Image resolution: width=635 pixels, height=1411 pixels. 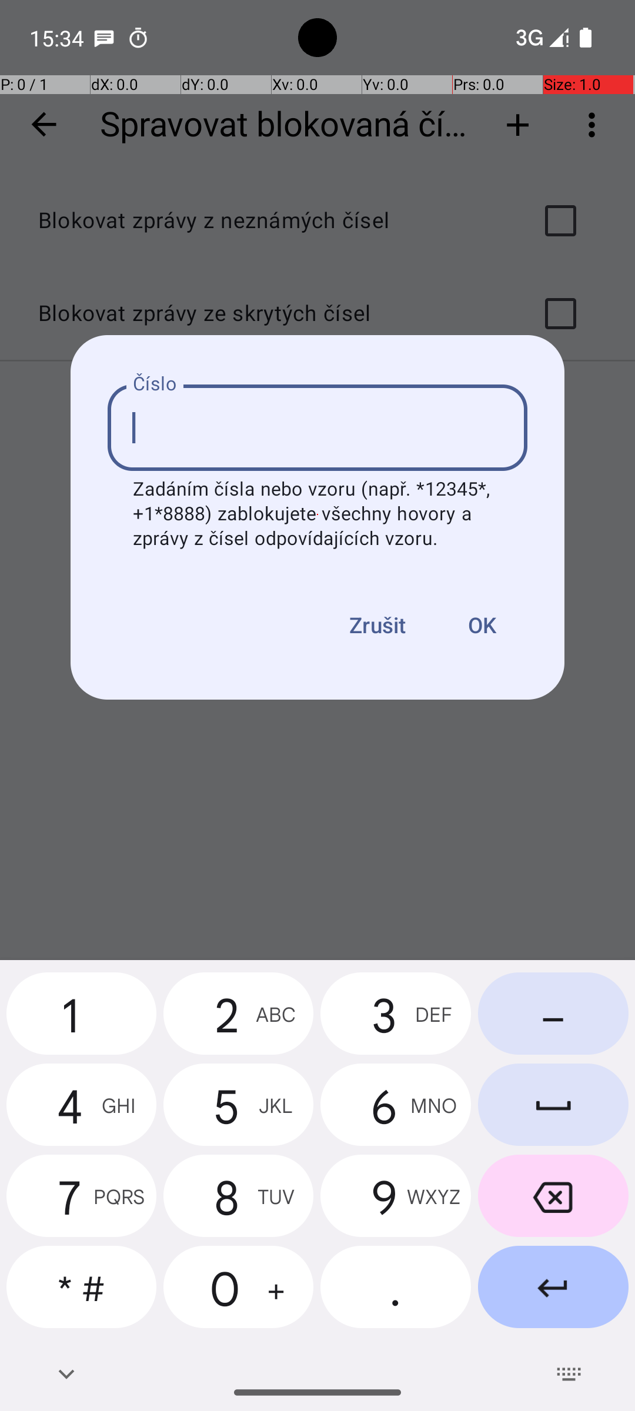 What do you see at coordinates (155, 384) in the screenshot?
I see `Číslo` at bounding box center [155, 384].